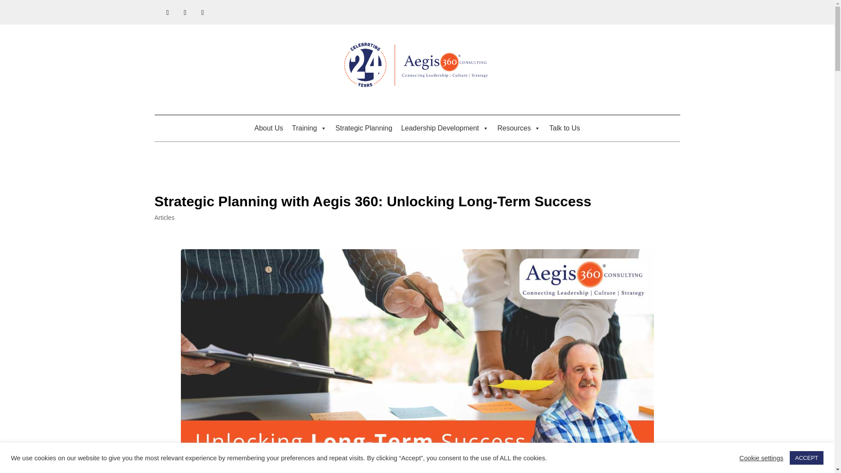 Image resolution: width=841 pixels, height=473 pixels. What do you see at coordinates (565, 128) in the screenshot?
I see `Talk to Us` at bounding box center [565, 128].